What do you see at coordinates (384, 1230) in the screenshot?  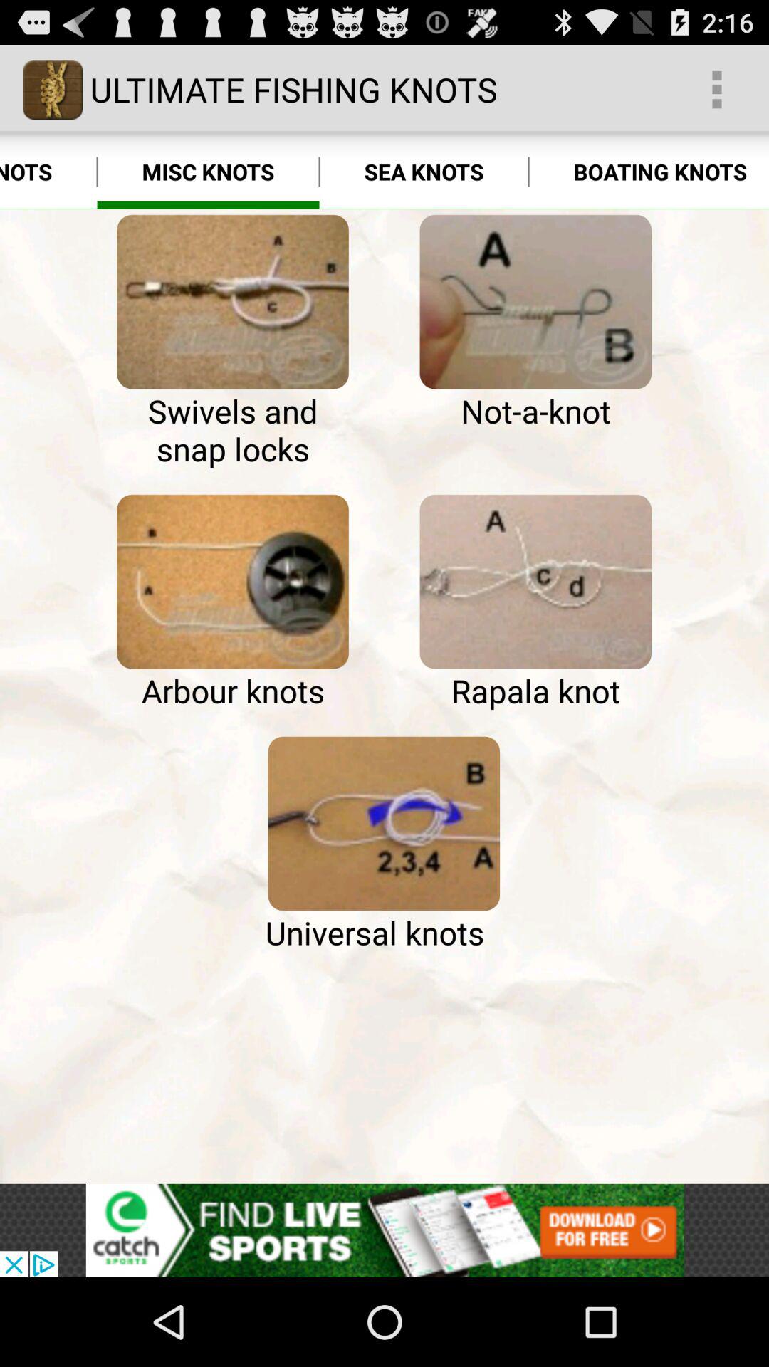 I see `click advertisement` at bounding box center [384, 1230].